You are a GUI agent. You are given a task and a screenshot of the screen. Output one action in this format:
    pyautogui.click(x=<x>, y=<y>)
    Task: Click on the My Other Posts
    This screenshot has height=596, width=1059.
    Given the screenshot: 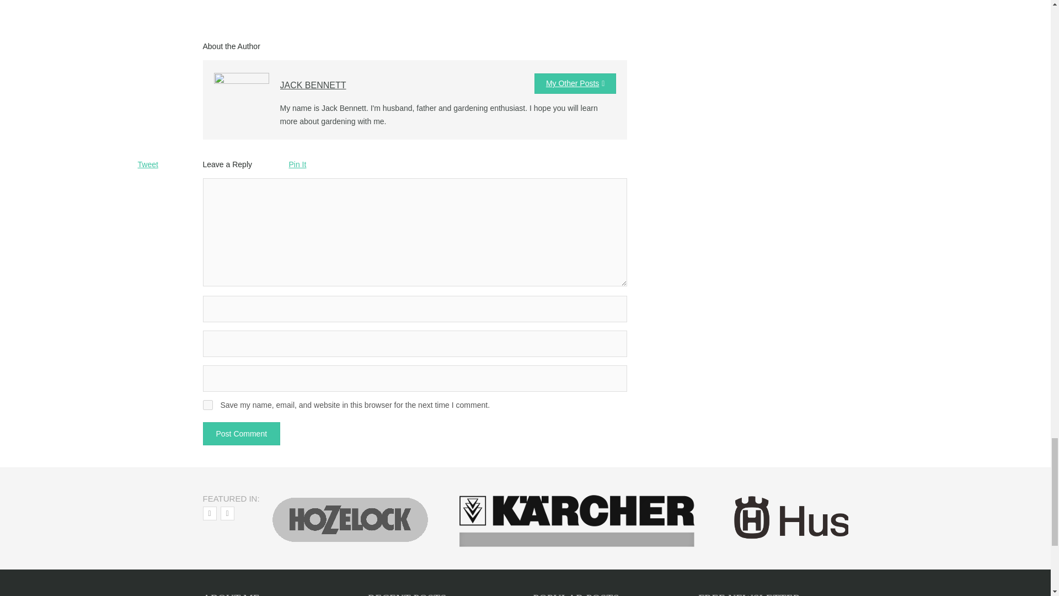 What is the action you would take?
    pyautogui.click(x=575, y=83)
    